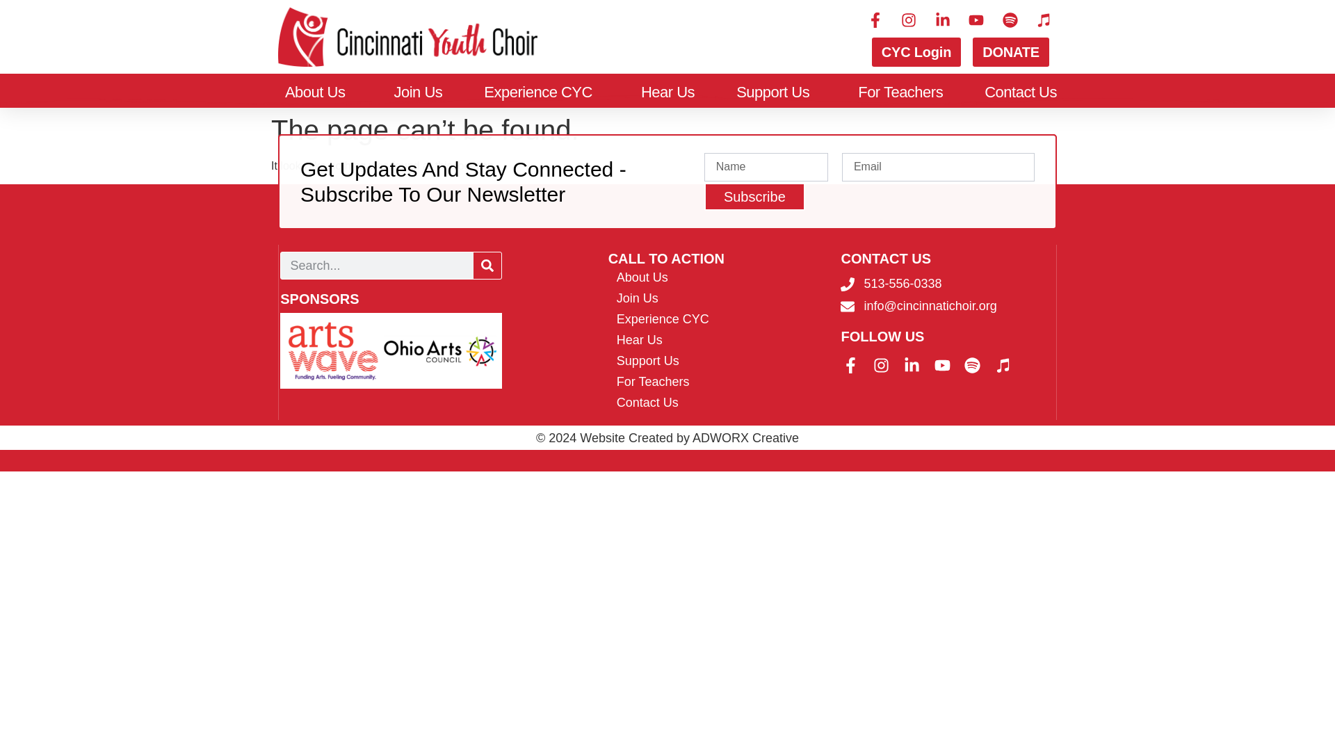 This screenshot has height=751, width=1335. Describe the element at coordinates (900, 92) in the screenshot. I see `For Teachers` at that location.